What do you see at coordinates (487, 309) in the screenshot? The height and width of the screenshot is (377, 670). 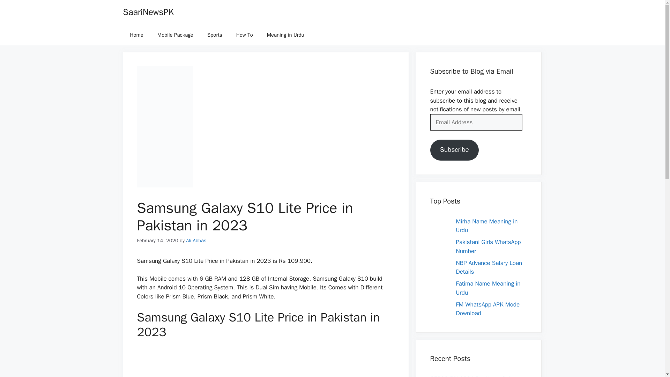 I see `FM WhatsApp APK Mode Download` at bounding box center [487, 309].